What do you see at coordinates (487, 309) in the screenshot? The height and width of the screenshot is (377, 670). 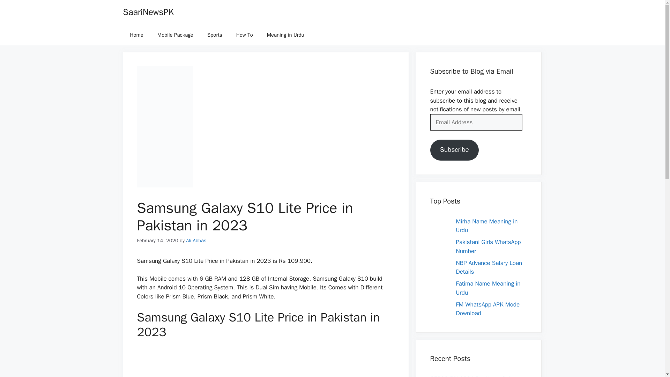 I see `FM WhatsApp APK Mode Download` at bounding box center [487, 309].